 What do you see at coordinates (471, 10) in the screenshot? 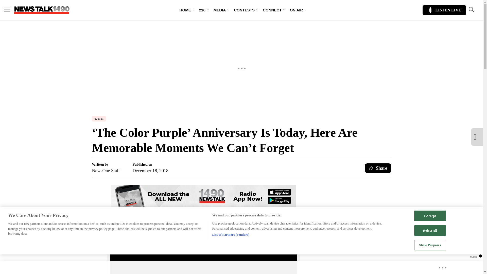
I see `TOGGLE SEARCH` at bounding box center [471, 10].